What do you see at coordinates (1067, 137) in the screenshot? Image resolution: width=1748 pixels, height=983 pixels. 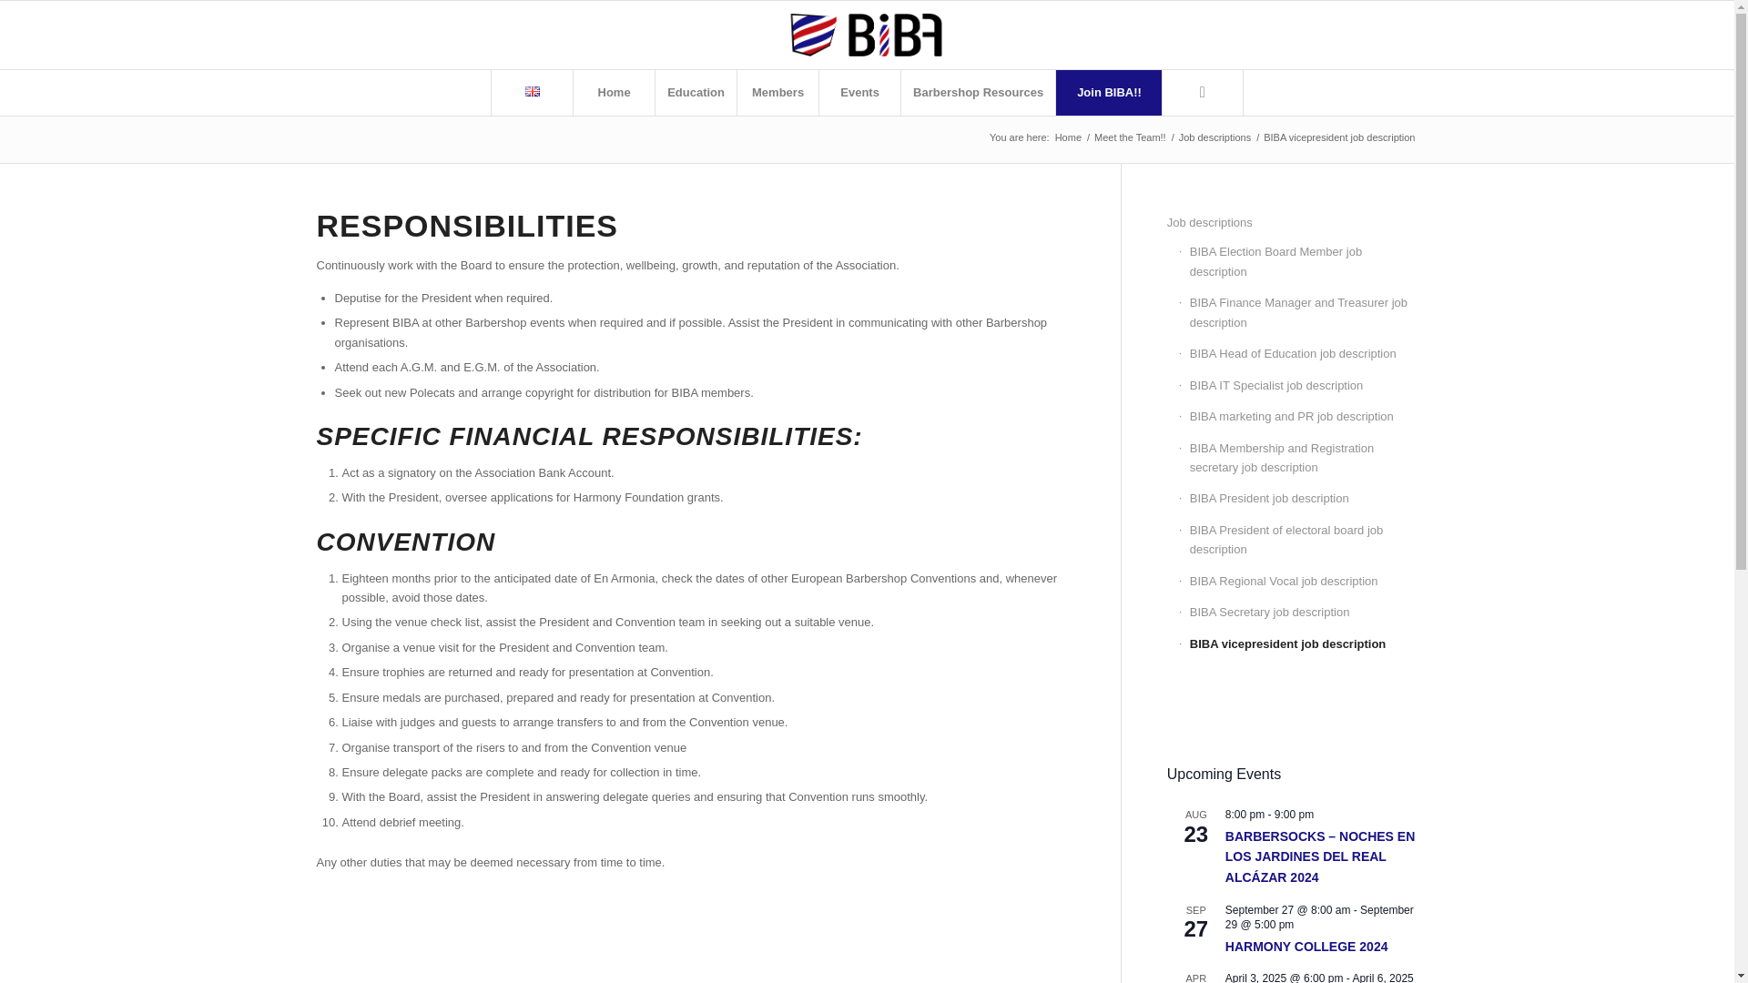 I see `BIBA -  Barbershop of IBeria Association` at bounding box center [1067, 137].